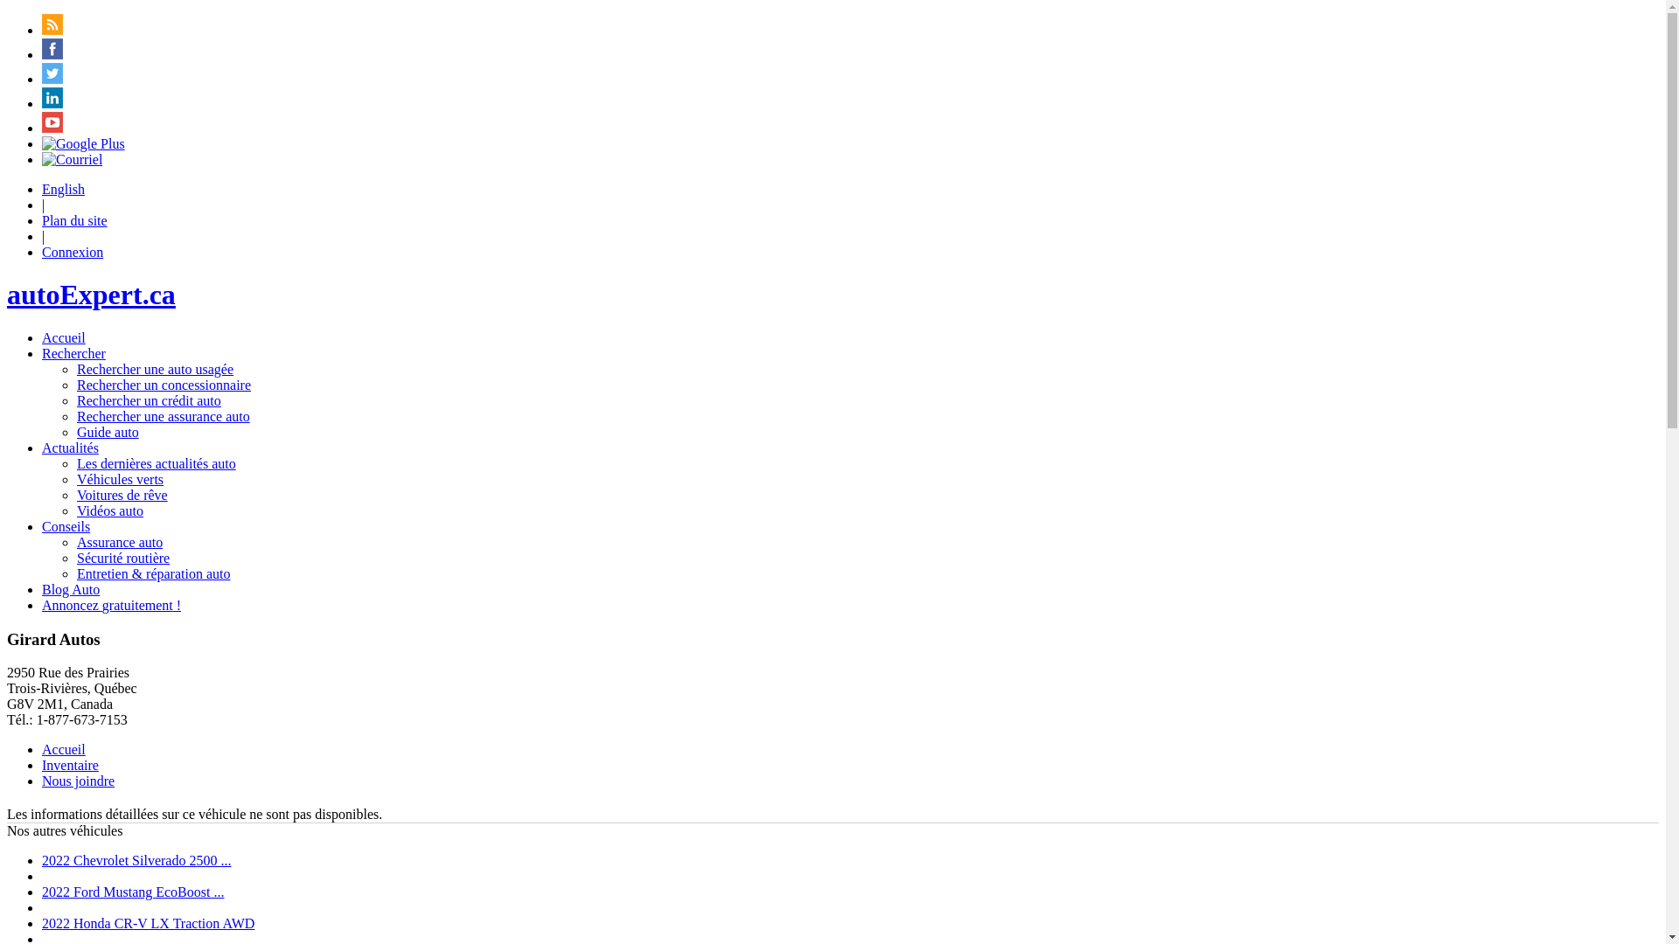 This screenshot has height=944, width=1679. What do you see at coordinates (112, 605) in the screenshot?
I see `Annoncez gratuitement !` at bounding box center [112, 605].